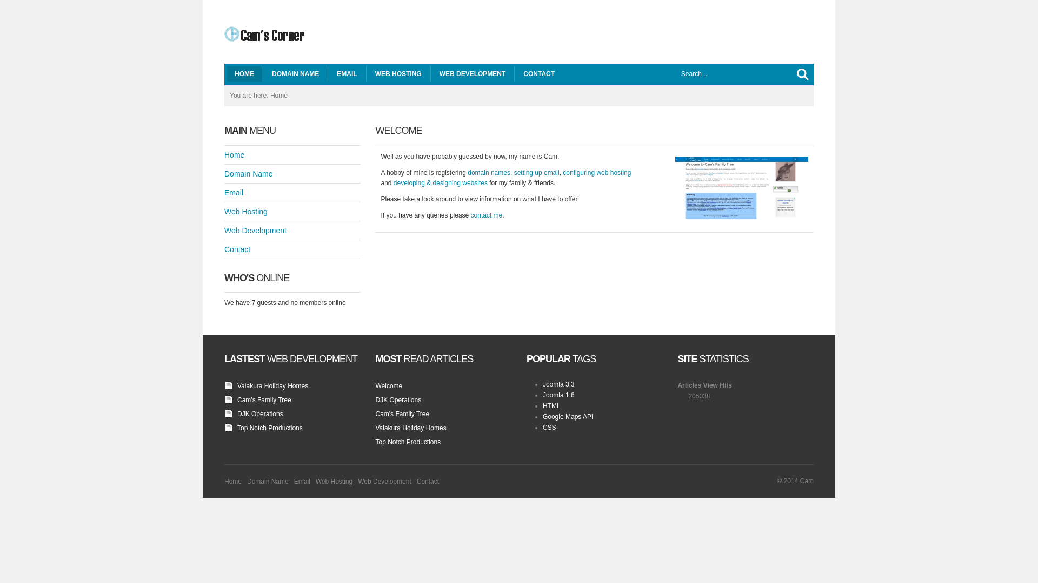 The height and width of the screenshot is (583, 1038). Describe the element at coordinates (292, 231) in the screenshot. I see `Web Development` at that location.